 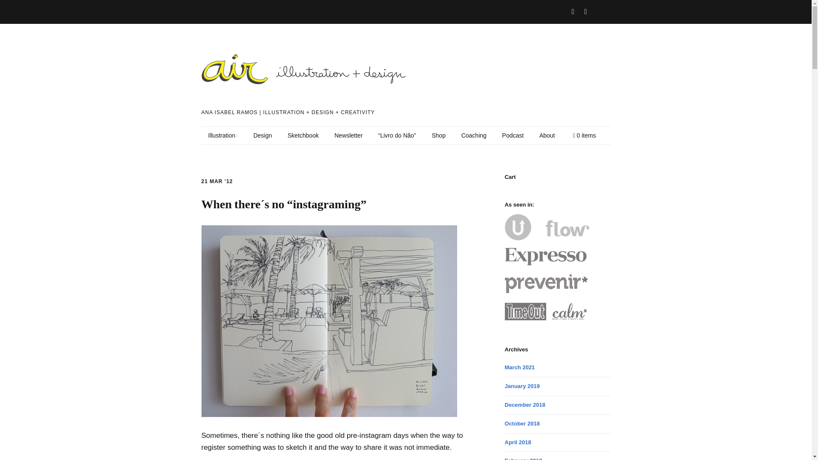 What do you see at coordinates (474, 136) in the screenshot?
I see `Coaching` at bounding box center [474, 136].